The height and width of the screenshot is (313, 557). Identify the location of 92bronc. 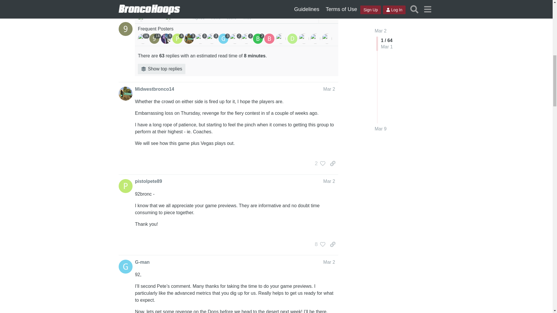
(141, 17).